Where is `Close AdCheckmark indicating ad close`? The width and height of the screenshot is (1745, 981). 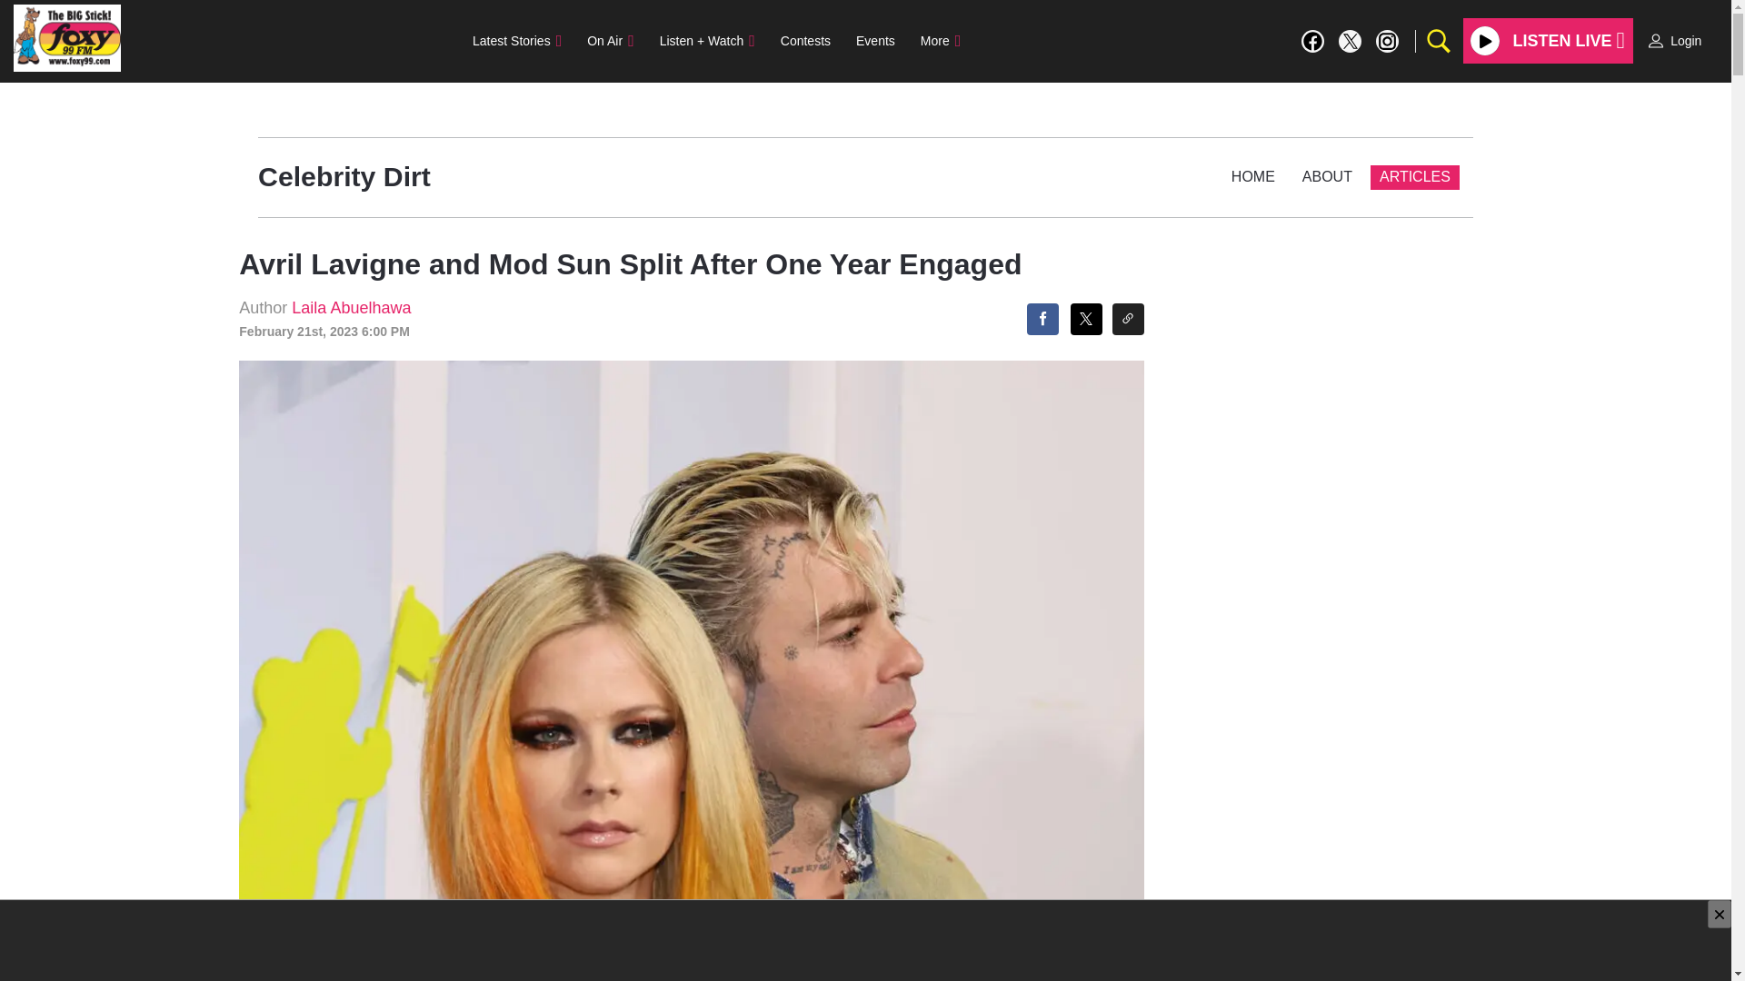 Close AdCheckmark indicating ad close is located at coordinates (1720, 914).